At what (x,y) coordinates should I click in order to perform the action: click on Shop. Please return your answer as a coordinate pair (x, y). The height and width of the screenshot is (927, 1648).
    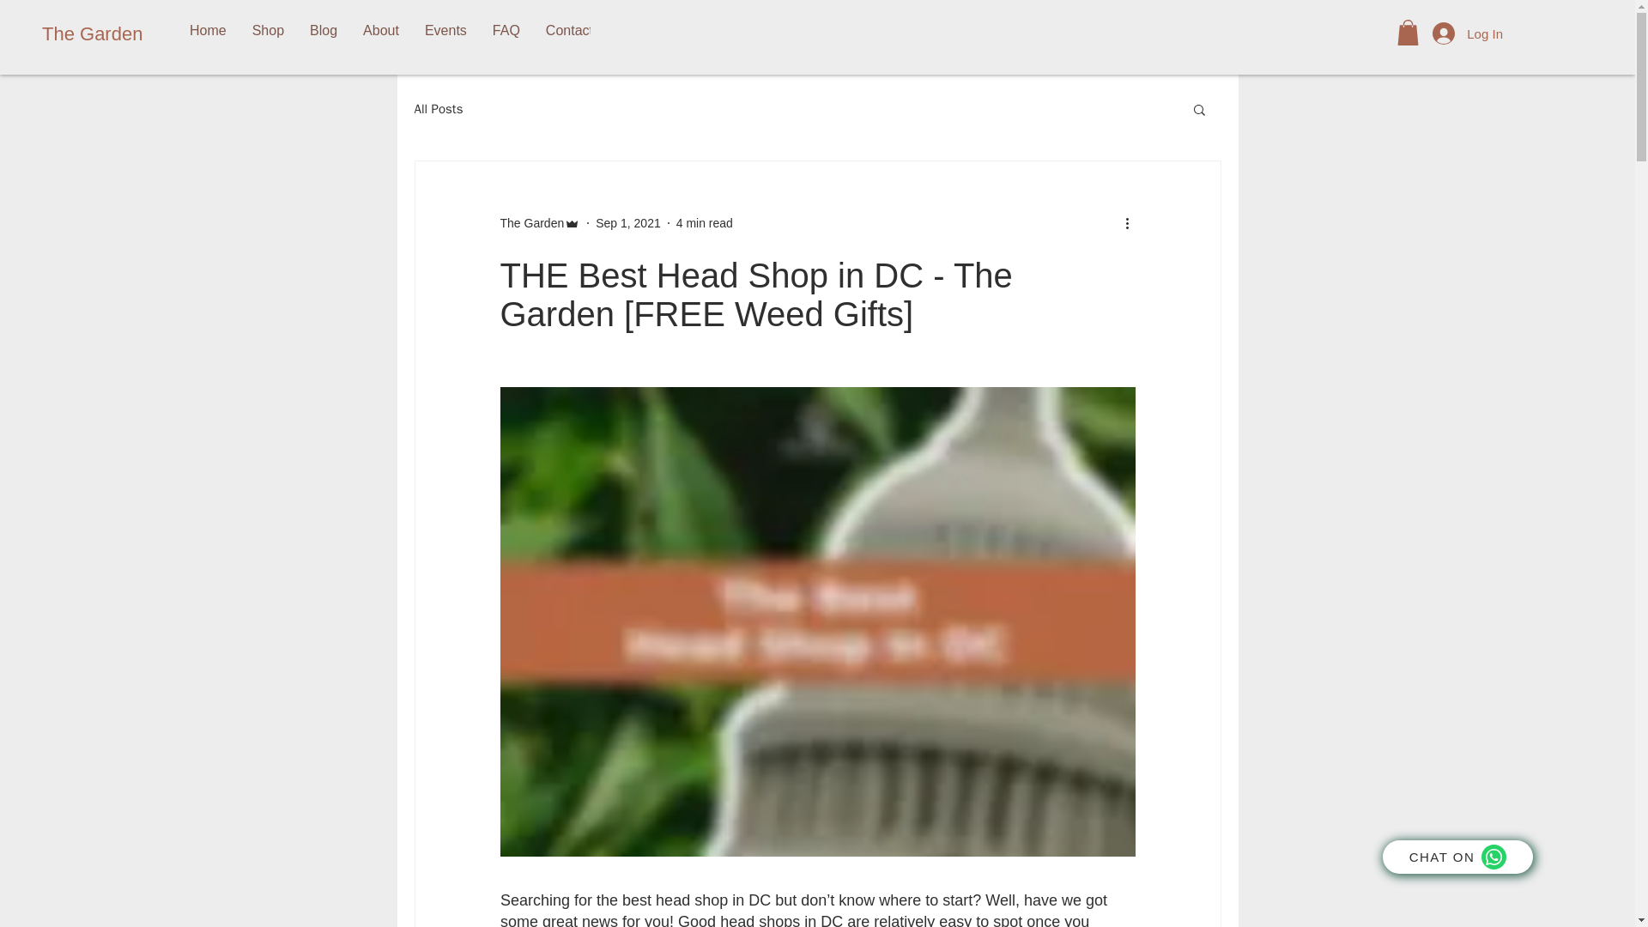
    Looking at the image, I should click on (268, 34).